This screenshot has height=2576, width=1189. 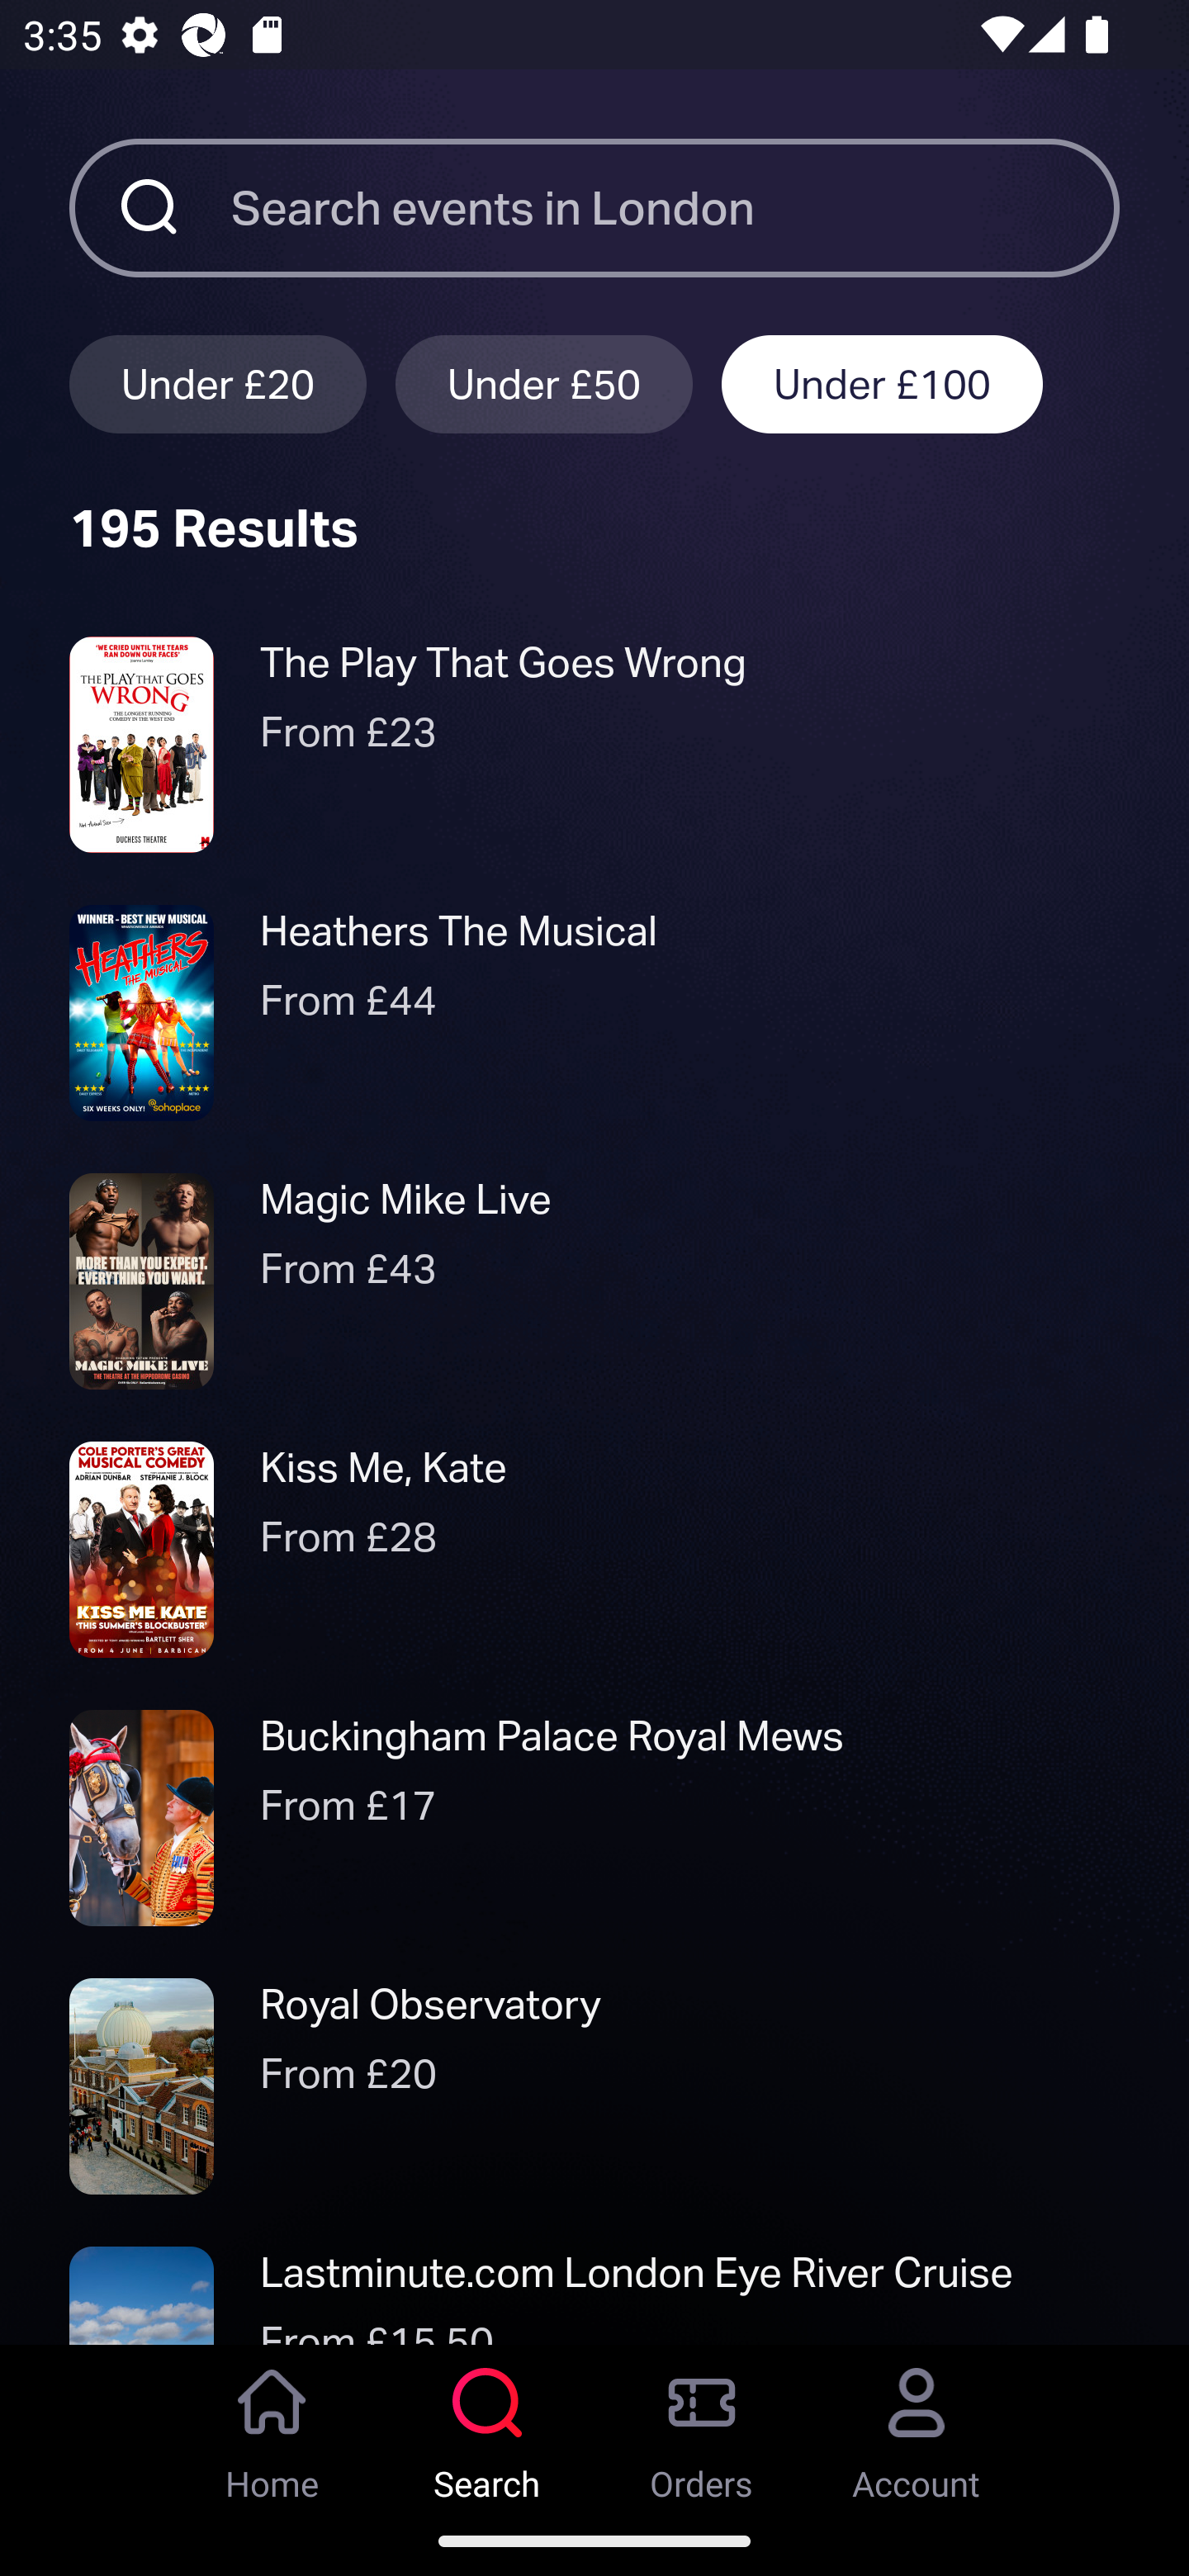 What do you see at coordinates (882, 383) in the screenshot?
I see `Under £100` at bounding box center [882, 383].